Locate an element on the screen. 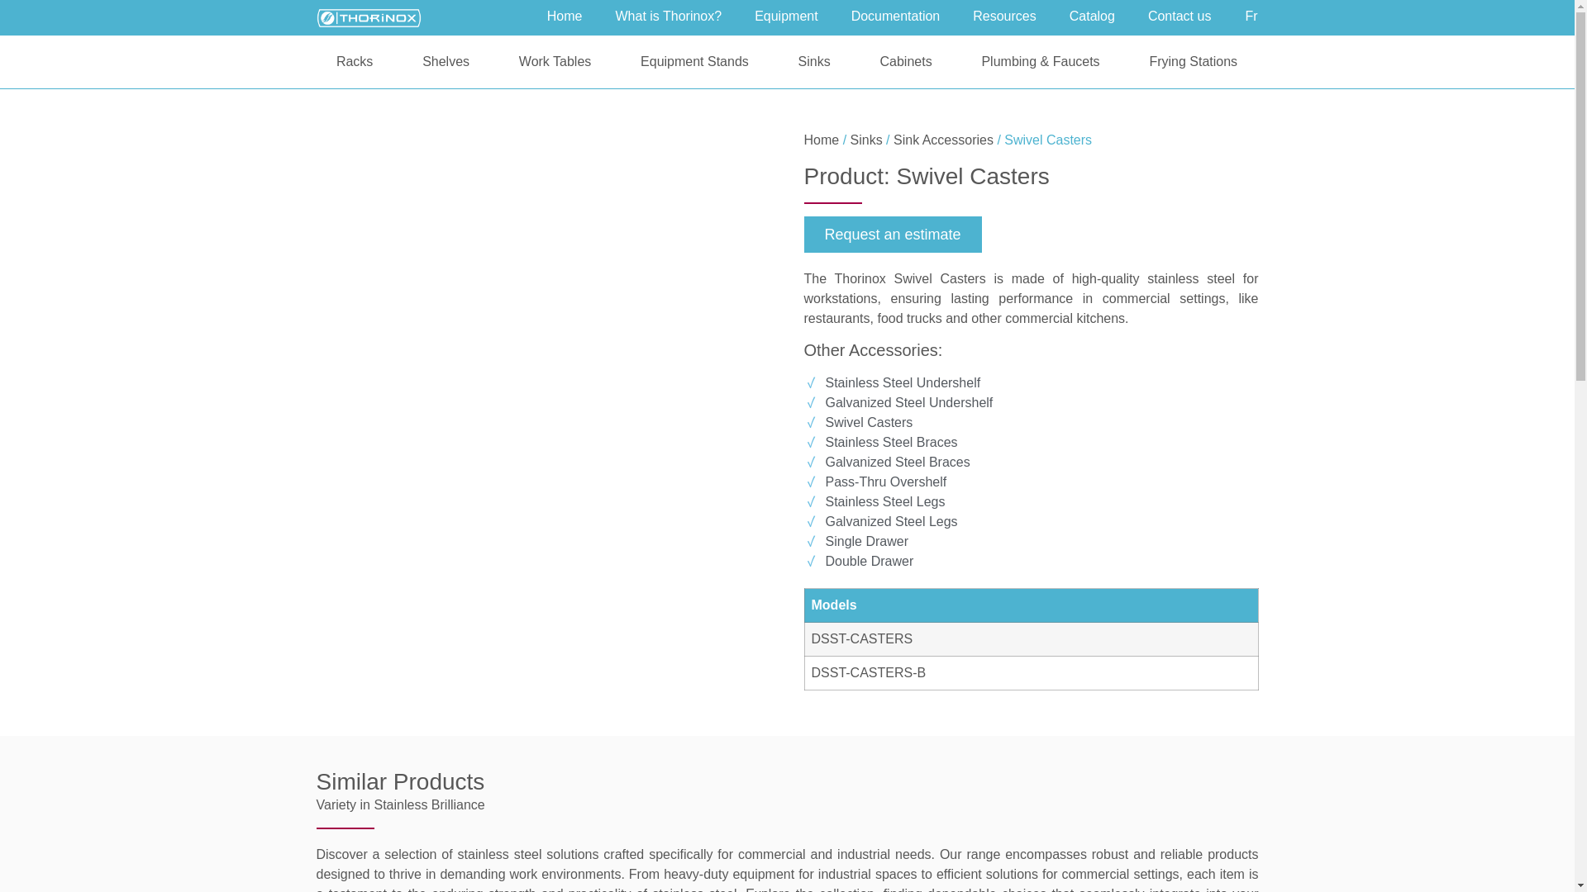 The width and height of the screenshot is (1587, 892). Catalog is located at coordinates (1092, 17).